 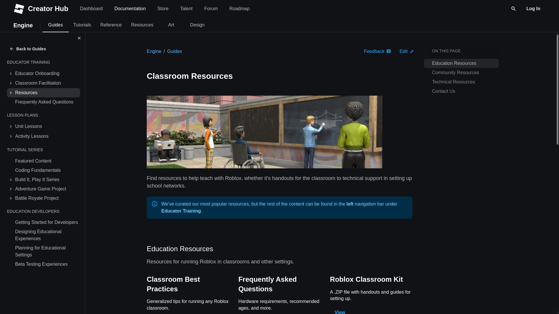 What do you see at coordinates (47, 73) in the screenshot?
I see `Educator Onboarding` at bounding box center [47, 73].